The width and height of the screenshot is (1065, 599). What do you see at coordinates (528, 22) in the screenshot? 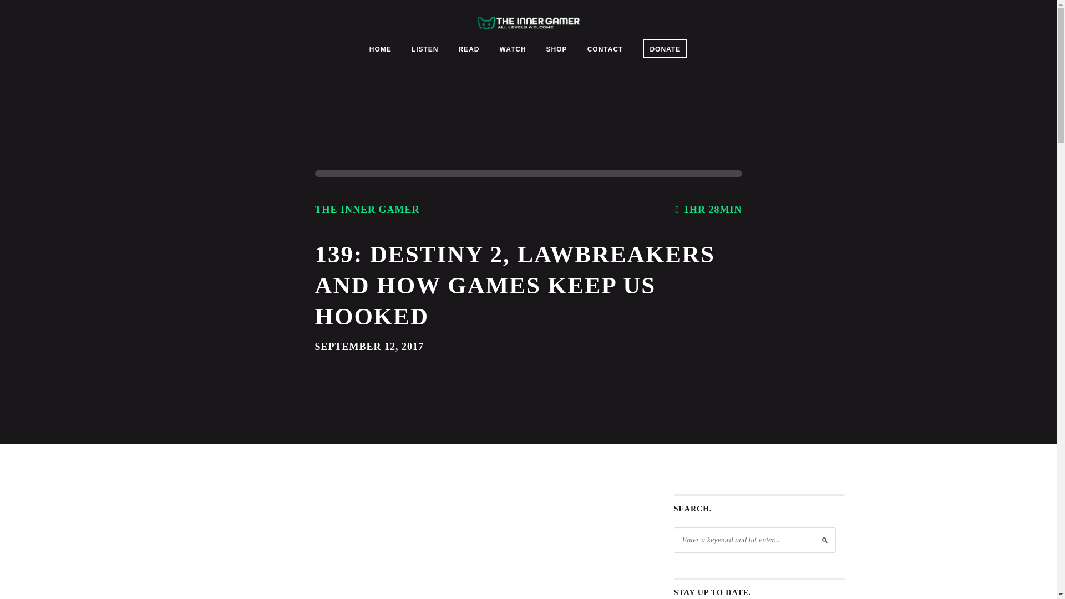
I see `The Inner Gamer` at bounding box center [528, 22].